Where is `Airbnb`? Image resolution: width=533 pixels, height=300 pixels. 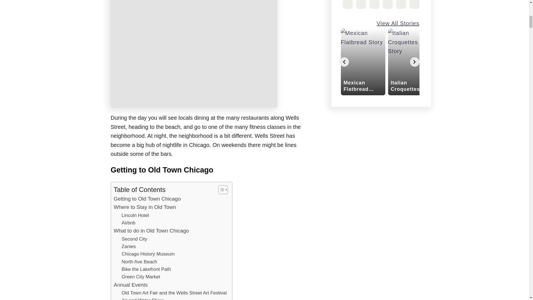 Airbnb is located at coordinates (128, 223).